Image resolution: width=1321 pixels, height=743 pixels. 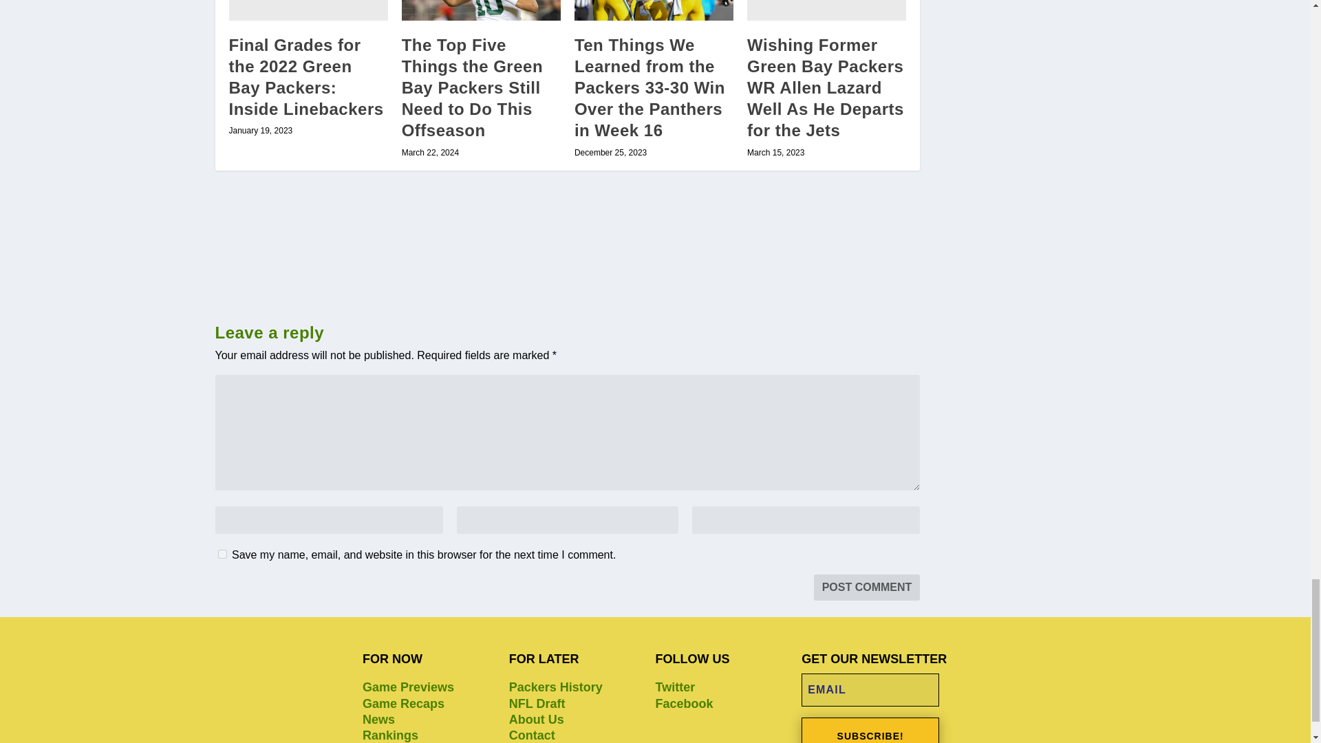 What do you see at coordinates (222, 554) in the screenshot?
I see `yes` at bounding box center [222, 554].